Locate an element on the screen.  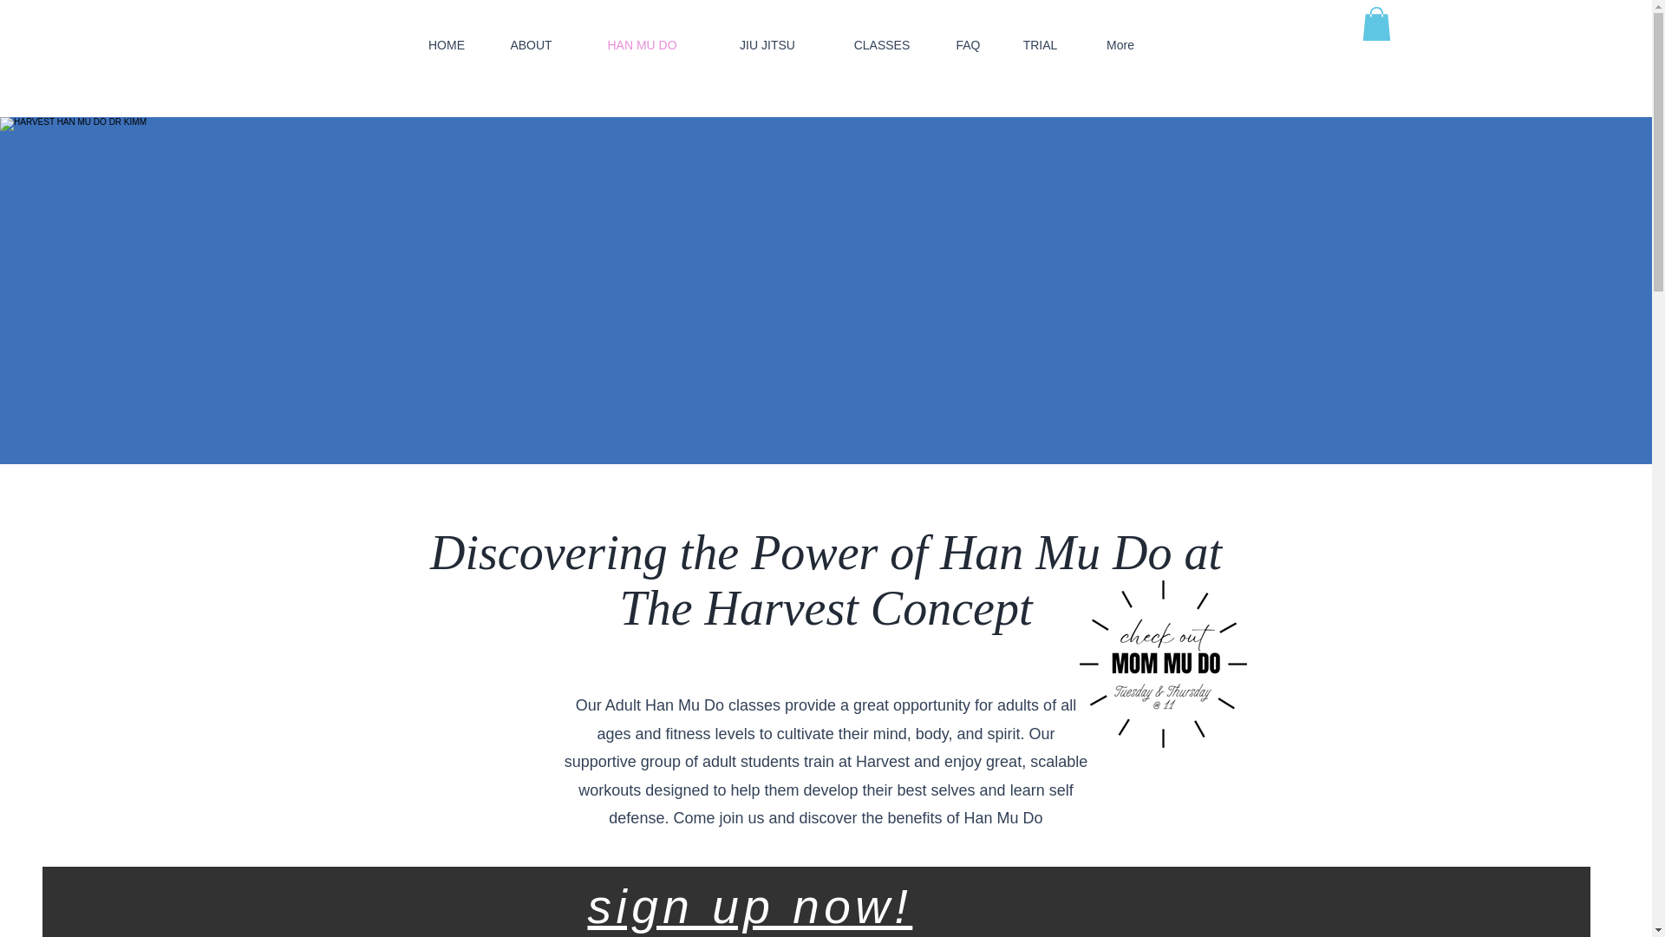
FAQ is located at coordinates (968, 45).